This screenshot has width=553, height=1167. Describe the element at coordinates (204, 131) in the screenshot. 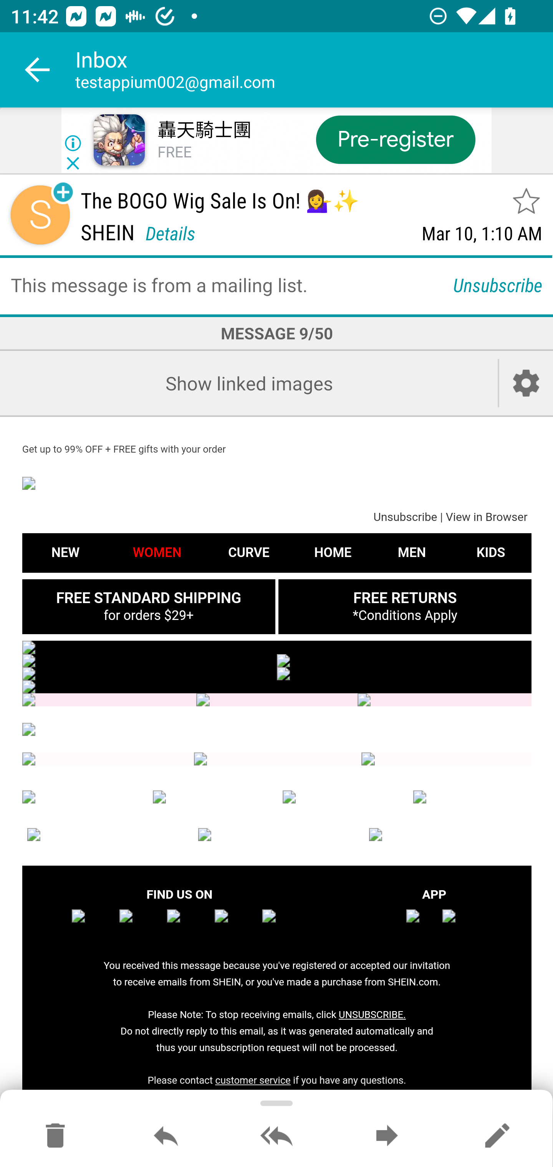

I see `轟天騎士團` at that location.